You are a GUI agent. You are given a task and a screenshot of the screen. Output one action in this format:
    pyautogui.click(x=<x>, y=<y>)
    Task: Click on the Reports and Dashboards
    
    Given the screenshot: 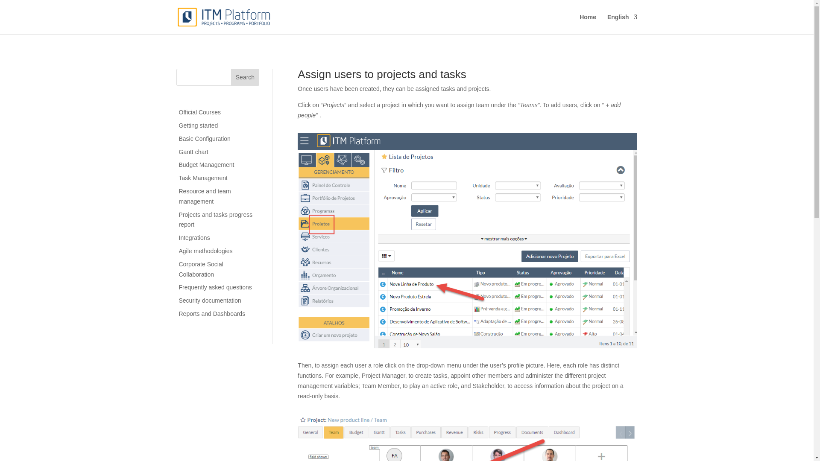 What is the action you would take?
    pyautogui.click(x=212, y=313)
    